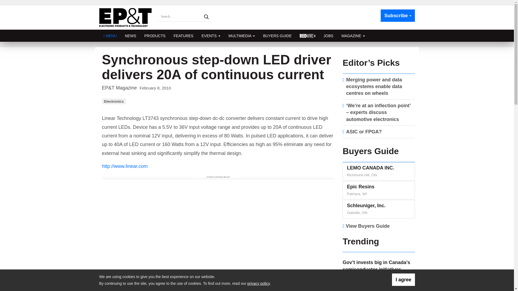 Image resolution: width=518 pixels, height=291 pixels. Describe the element at coordinates (211, 36) in the screenshot. I see `EVENTS` at that location.